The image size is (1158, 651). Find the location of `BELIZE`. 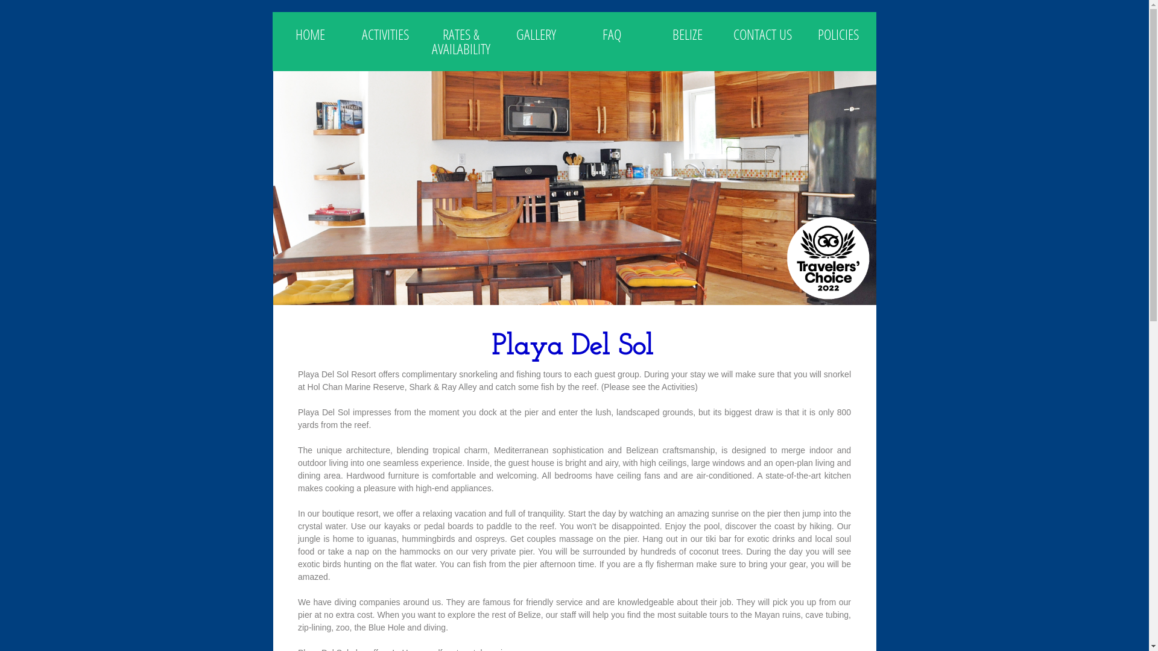

BELIZE is located at coordinates (688, 34).